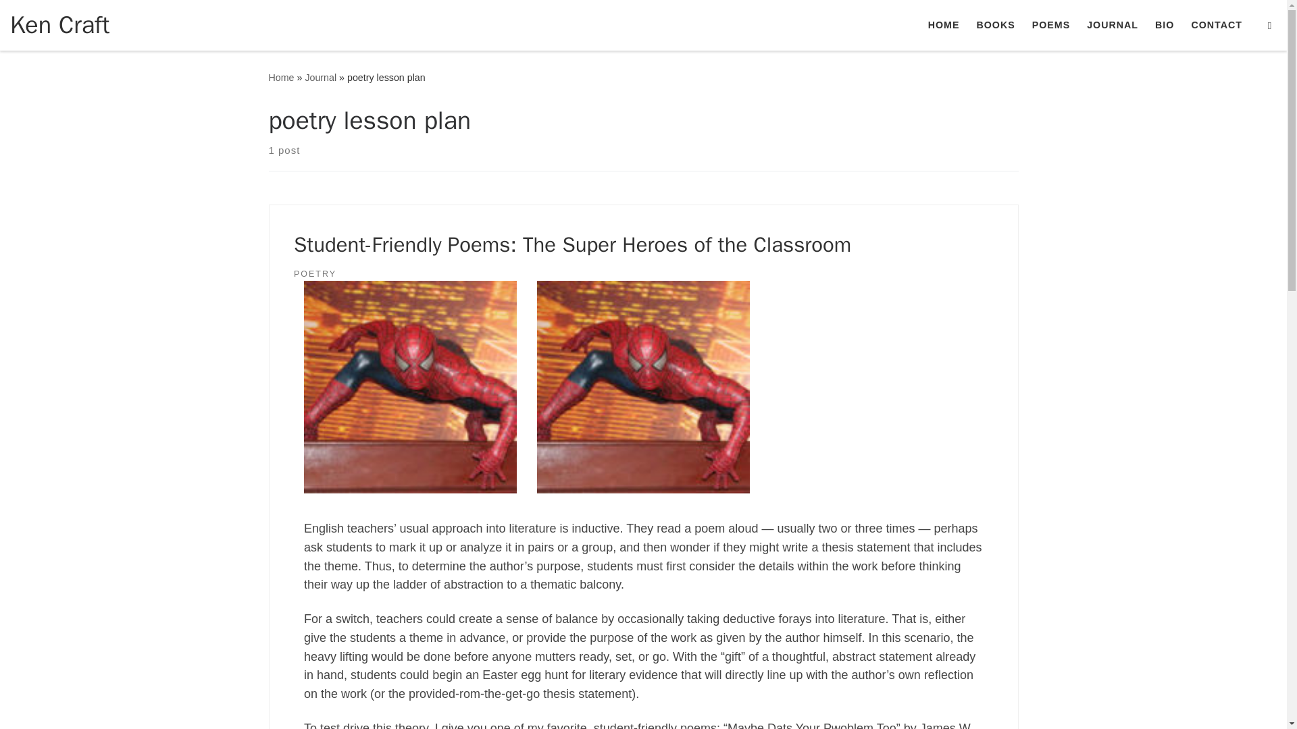  What do you see at coordinates (54, 18) in the screenshot?
I see `Skip to content` at bounding box center [54, 18].